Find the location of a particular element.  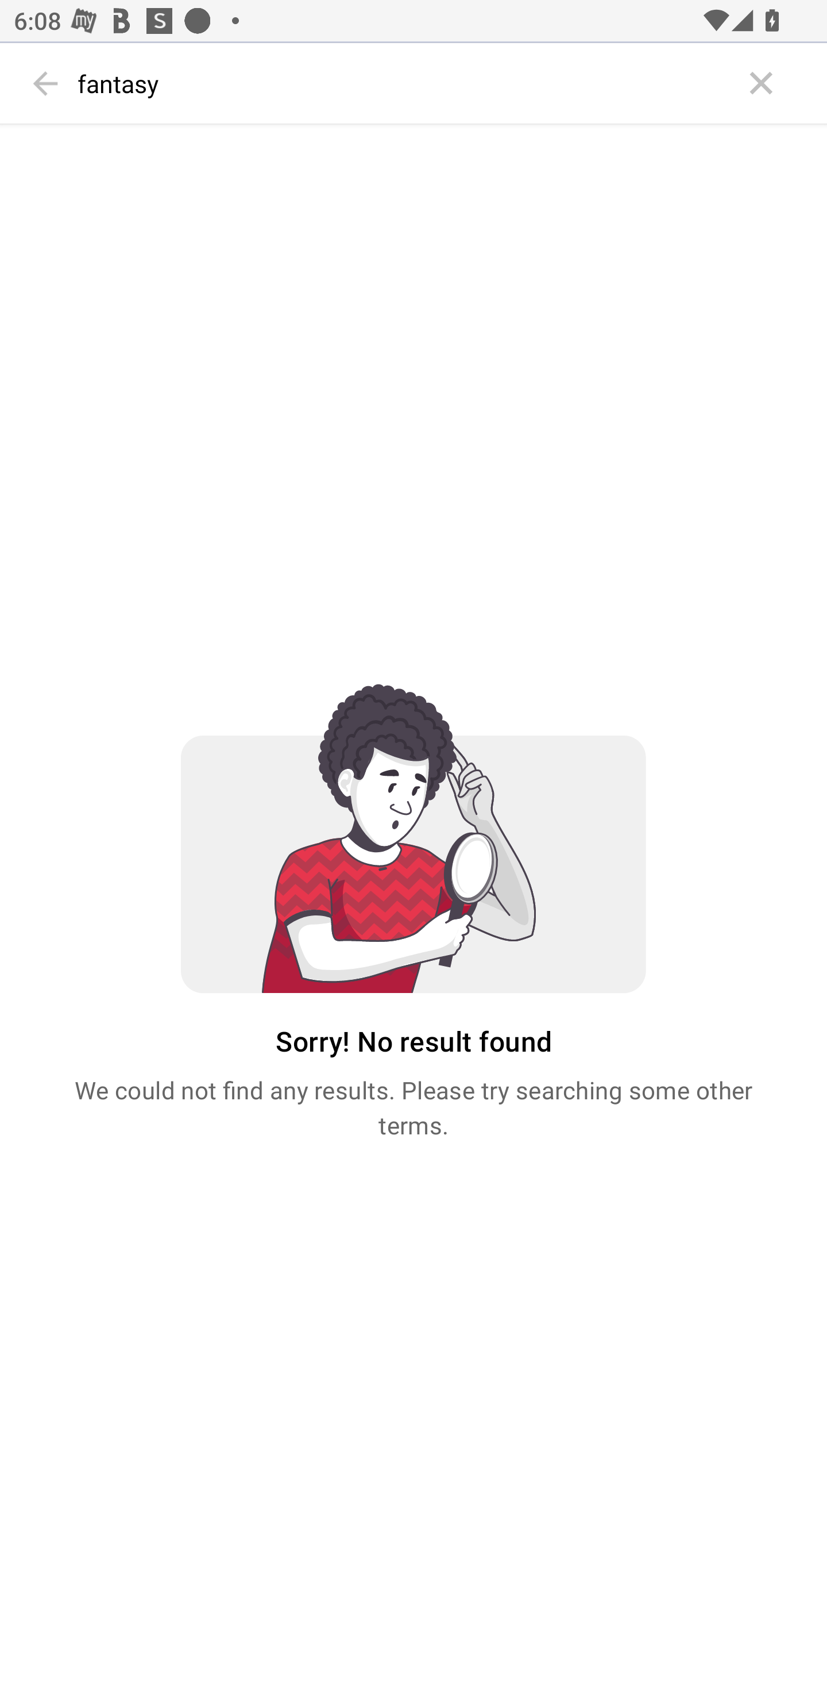

fantasy is located at coordinates (404, 83).